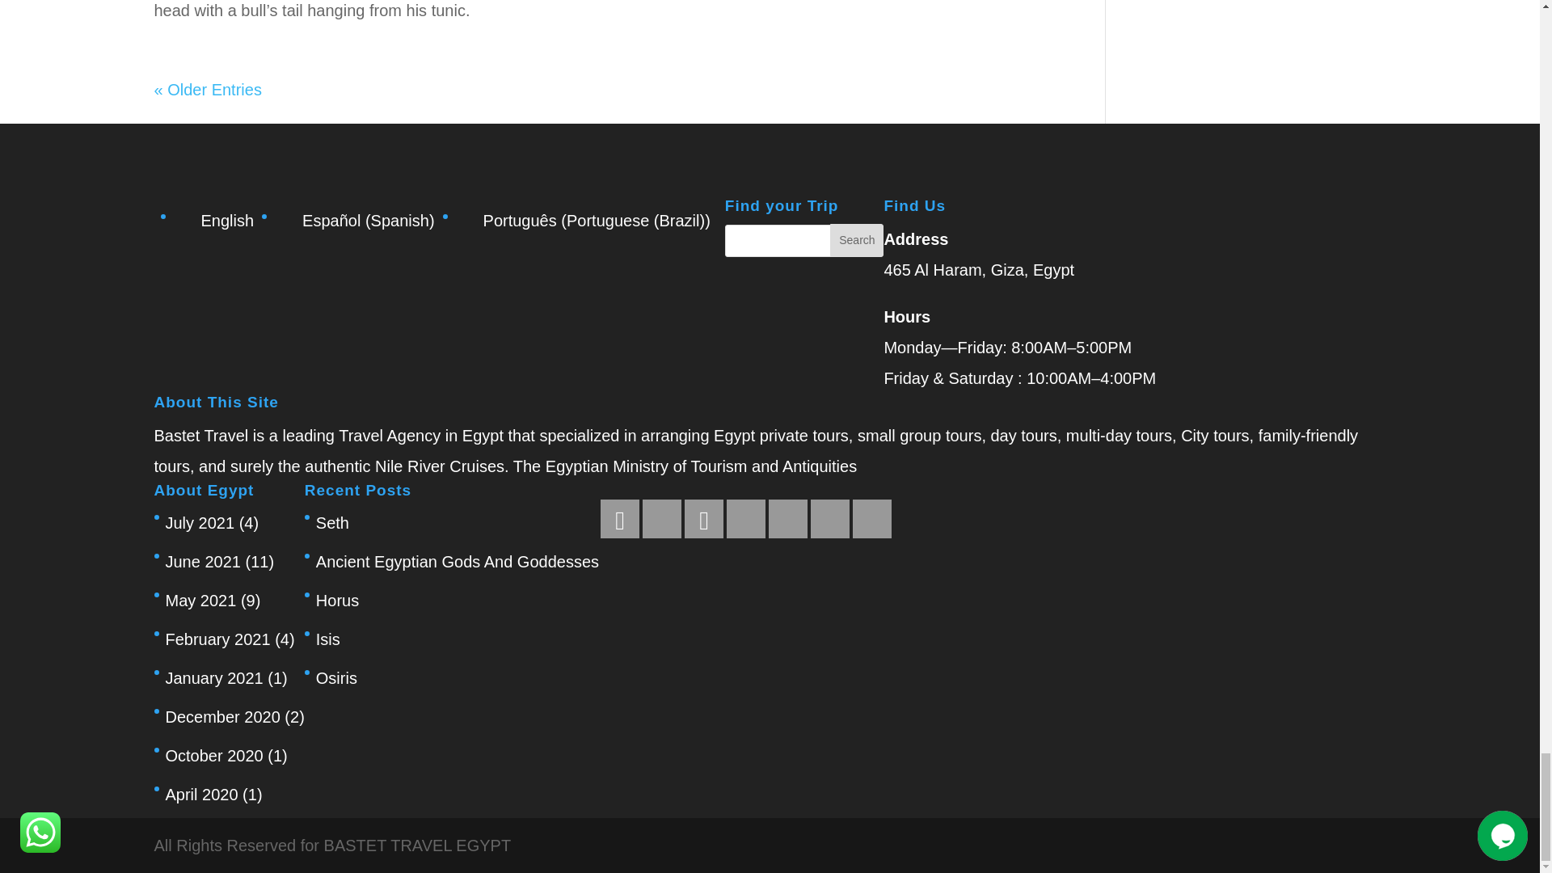 This screenshot has height=873, width=1552. Describe the element at coordinates (661, 519) in the screenshot. I see `twitter` at that location.